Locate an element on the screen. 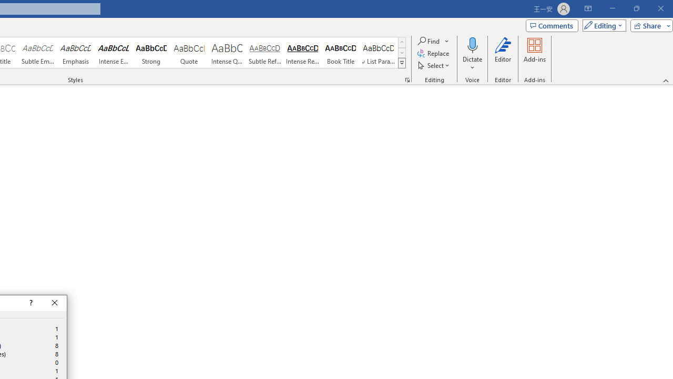 This screenshot has width=673, height=379. Intense Reference is located at coordinates (303, 53).